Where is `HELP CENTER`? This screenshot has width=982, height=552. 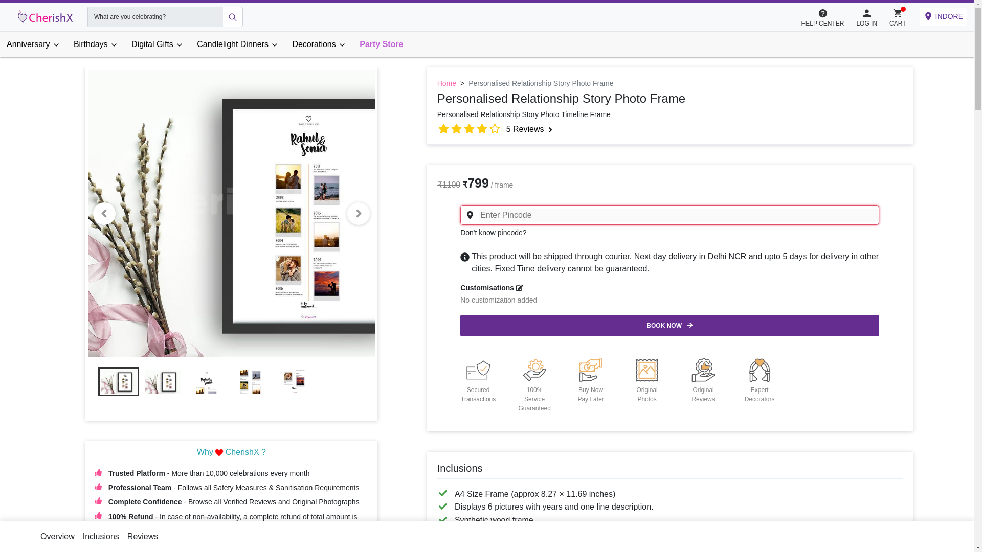 HELP CENTER is located at coordinates (828, 17).